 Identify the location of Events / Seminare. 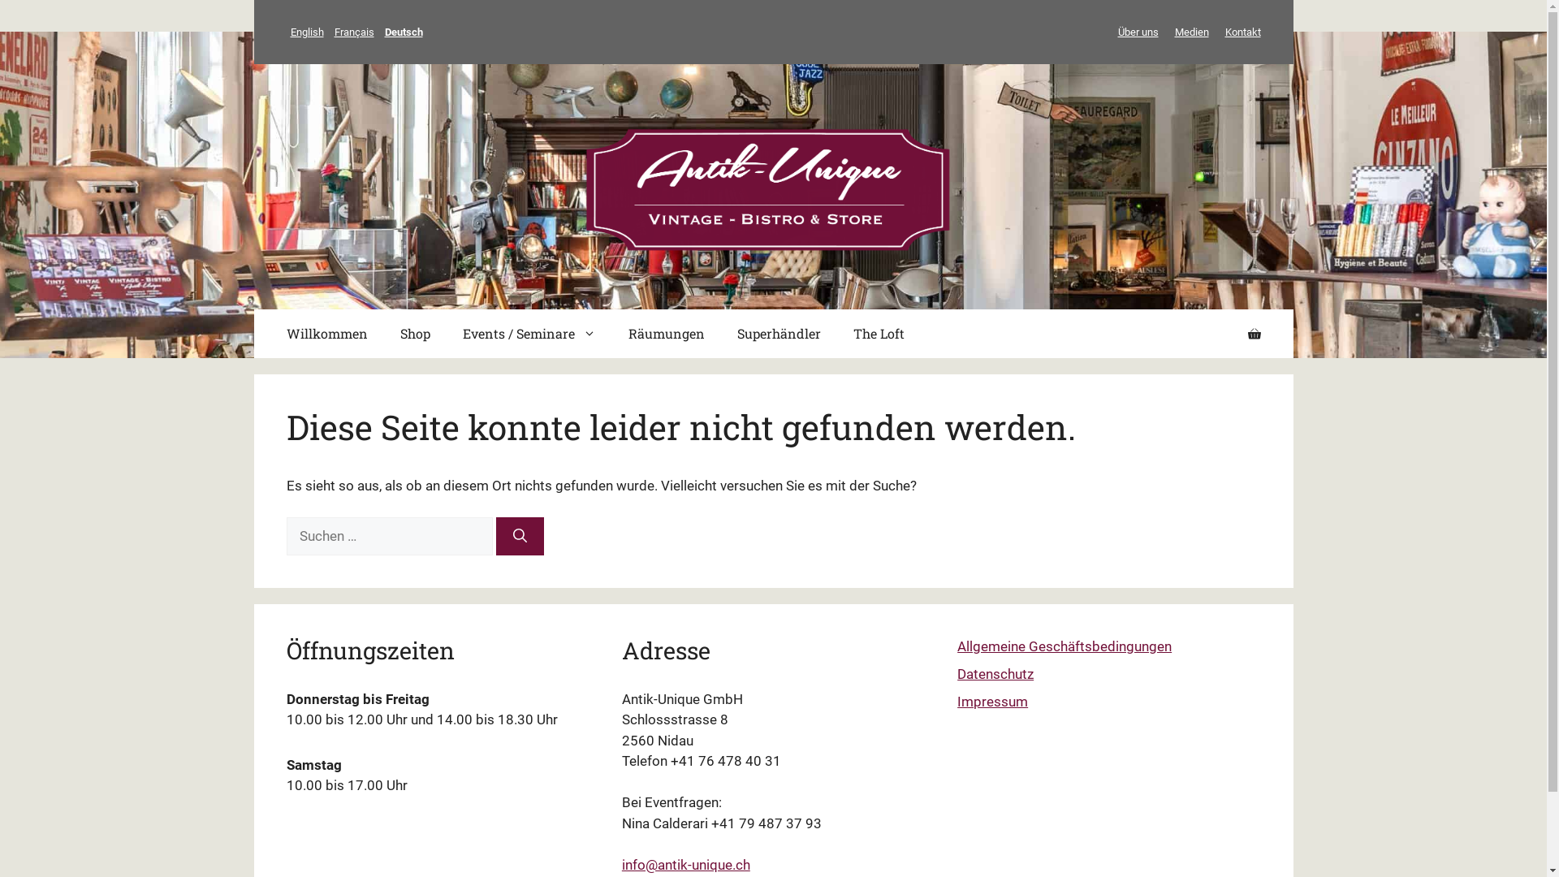
(529, 334).